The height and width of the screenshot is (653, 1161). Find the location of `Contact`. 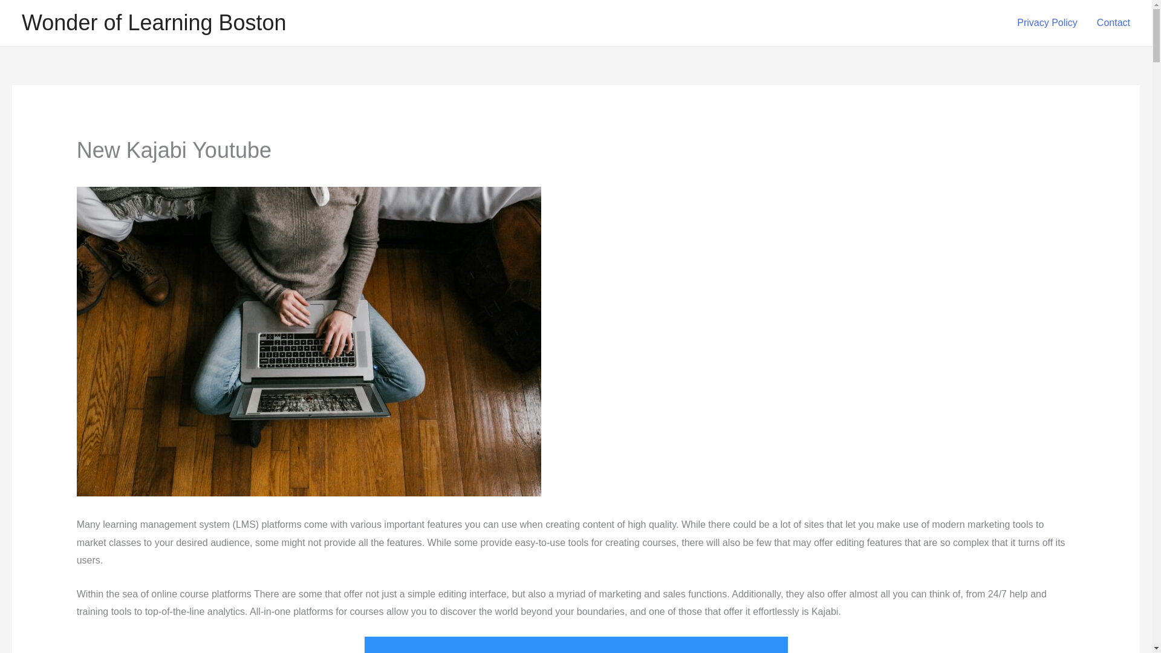

Contact is located at coordinates (1113, 23).